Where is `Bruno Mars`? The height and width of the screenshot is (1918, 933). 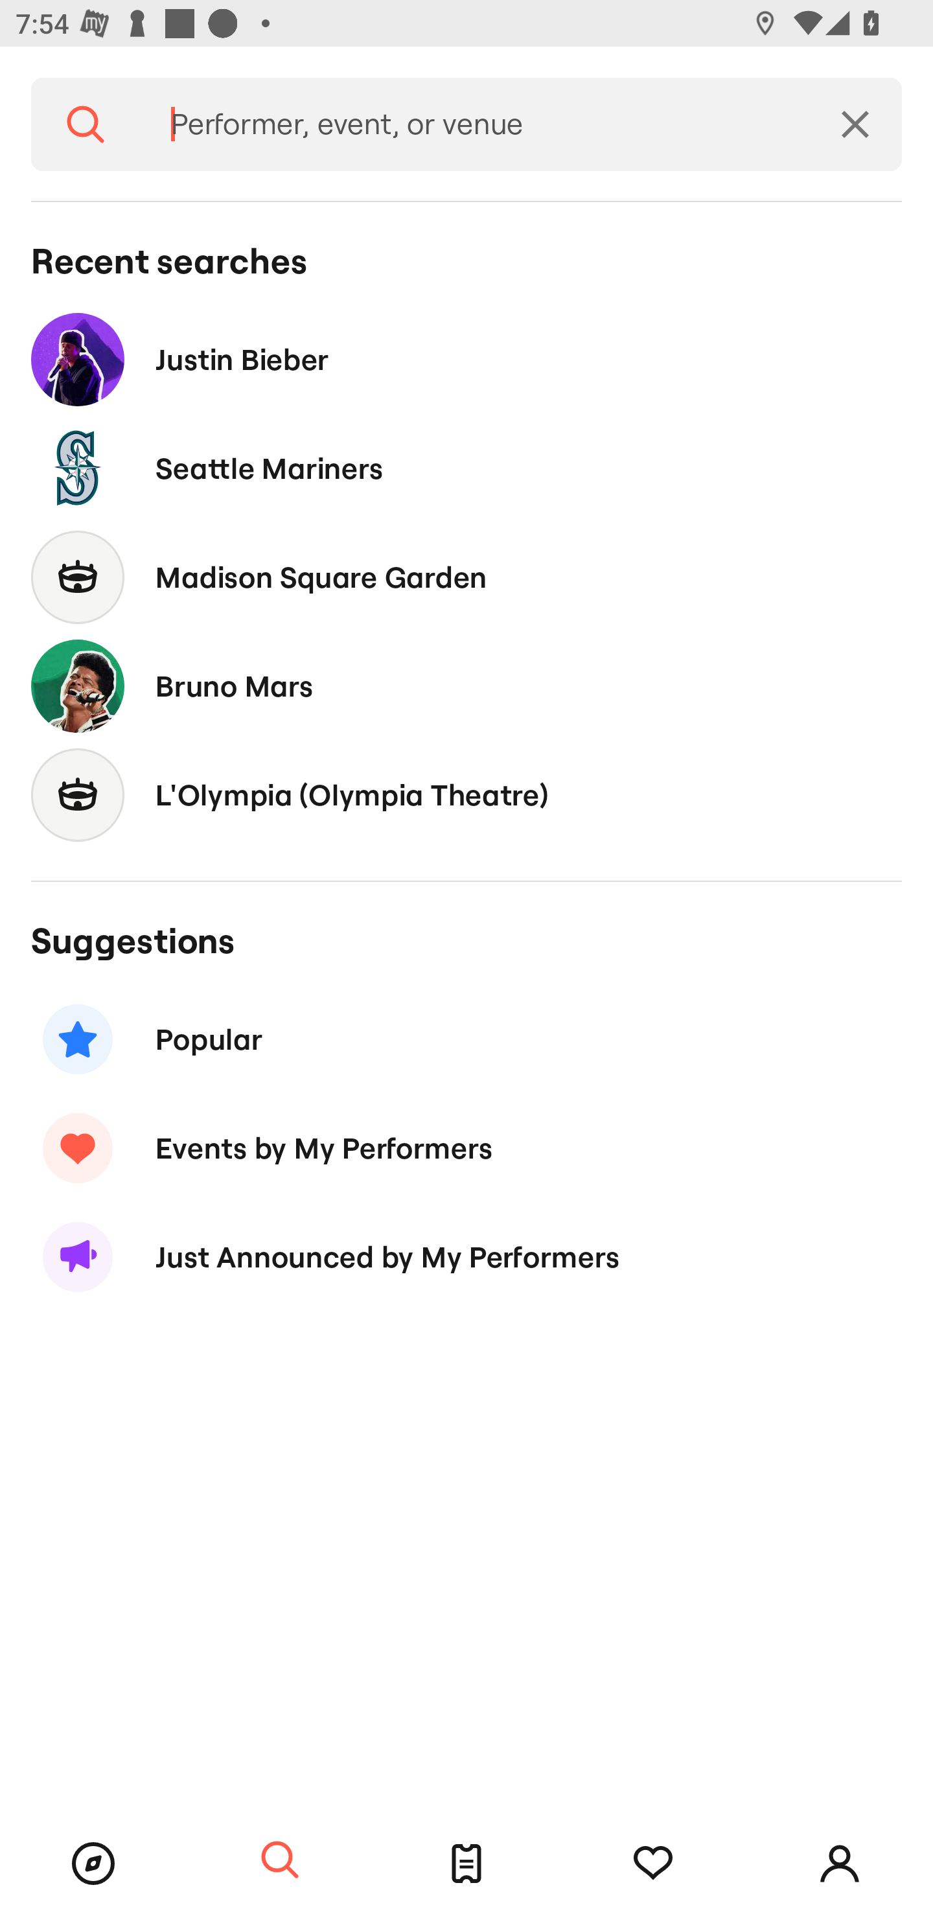
Bruno Mars is located at coordinates (466, 686).